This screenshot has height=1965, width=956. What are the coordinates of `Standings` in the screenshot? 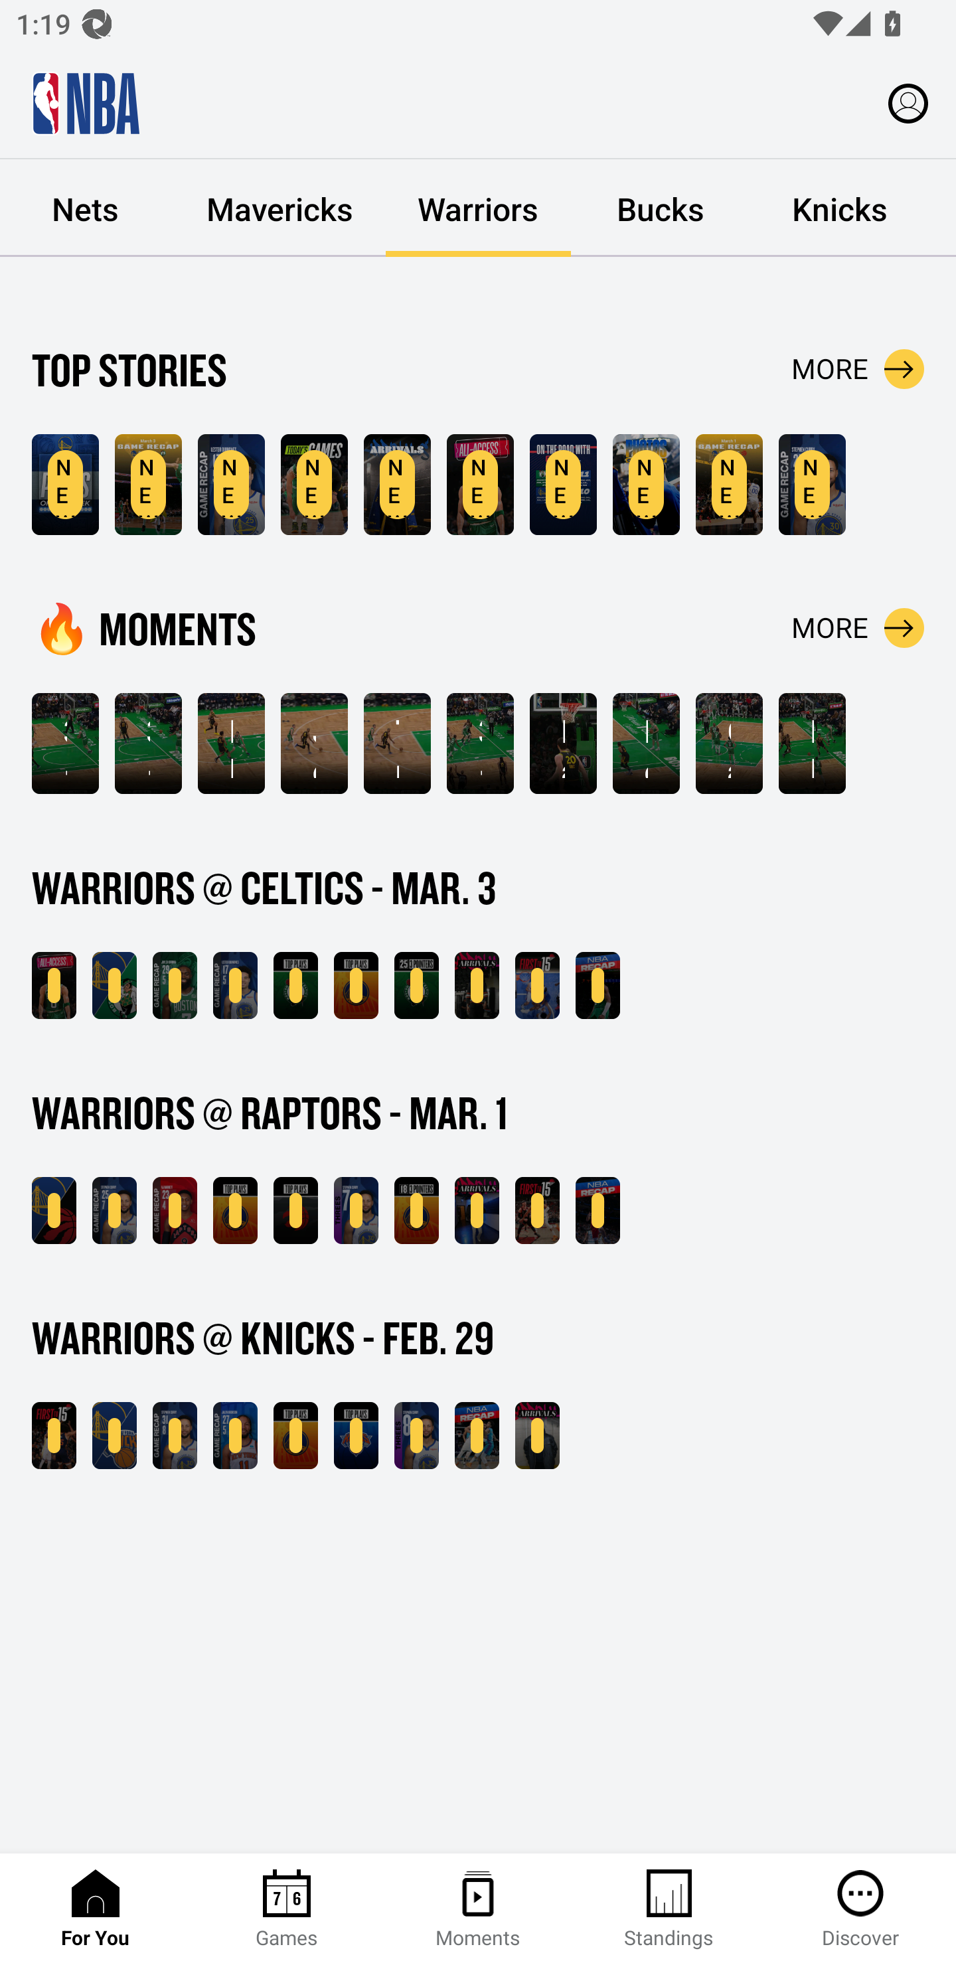 It's located at (669, 1909).